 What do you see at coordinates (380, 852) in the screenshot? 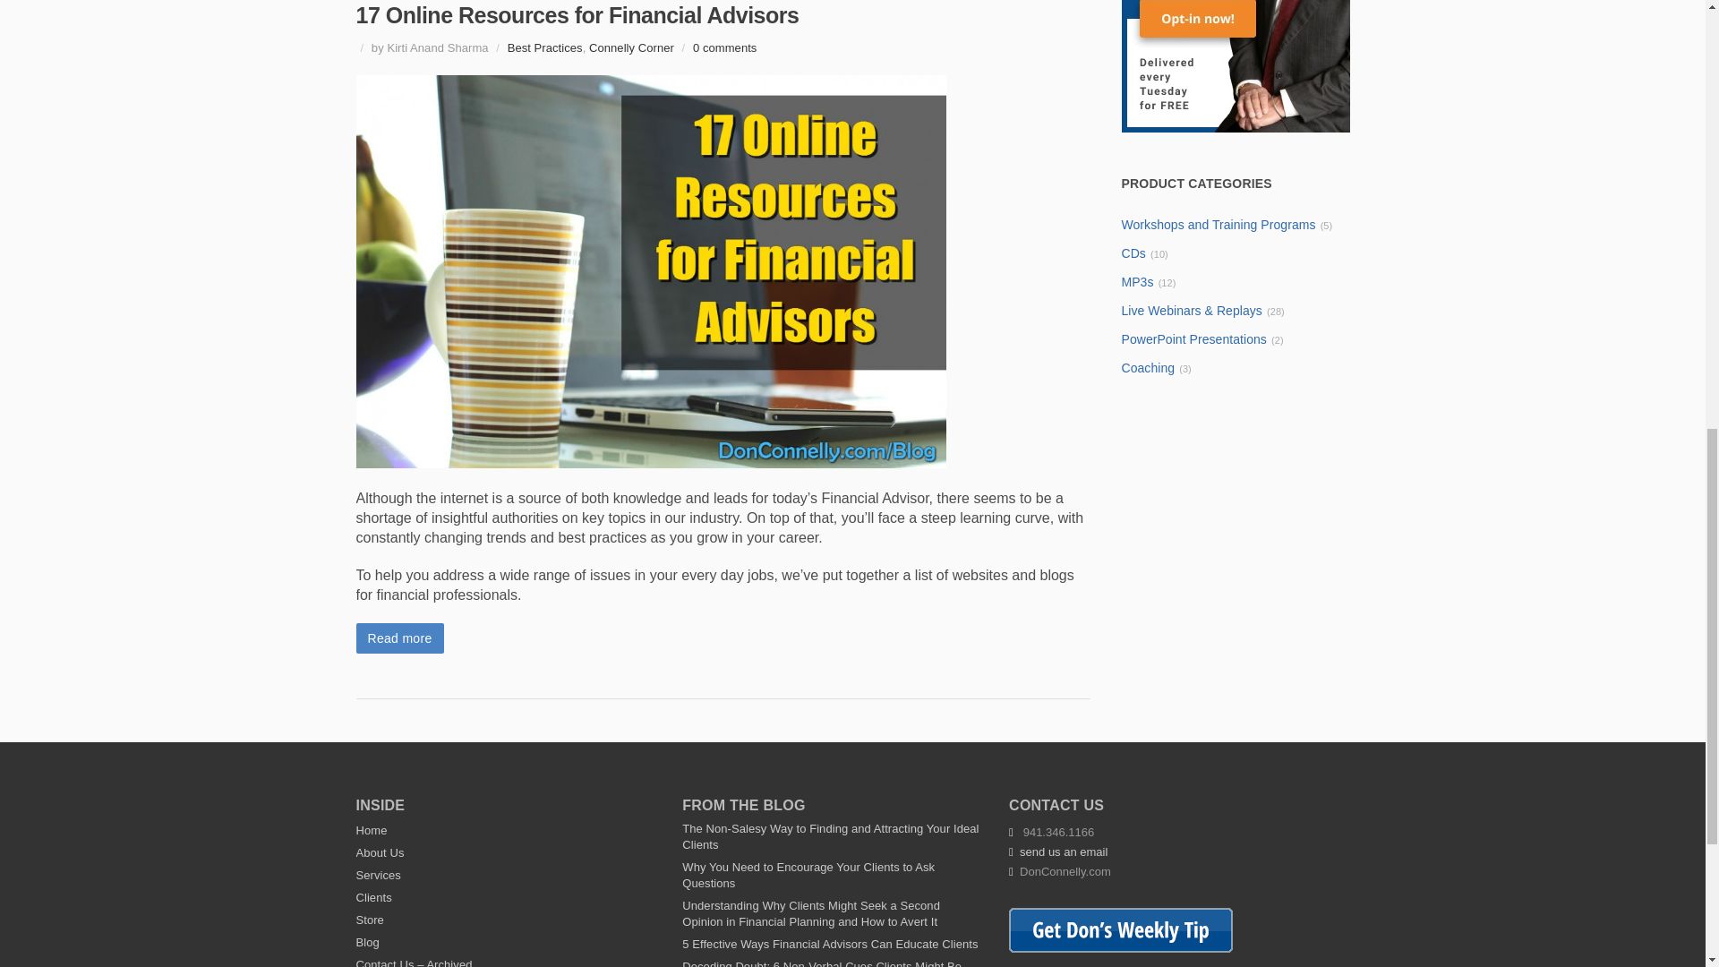
I see `About Us` at bounding box center [380, 852].